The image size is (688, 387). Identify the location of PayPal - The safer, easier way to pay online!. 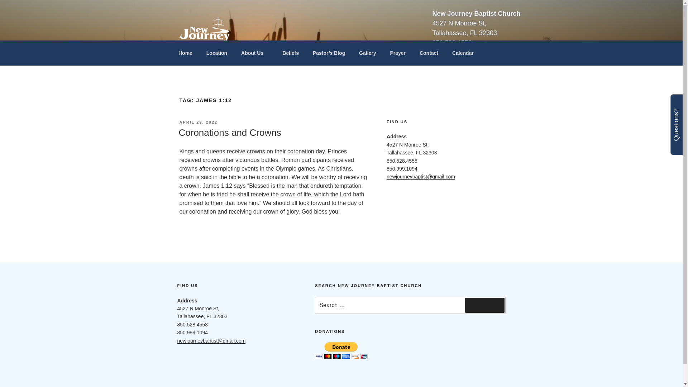
(341, 350).